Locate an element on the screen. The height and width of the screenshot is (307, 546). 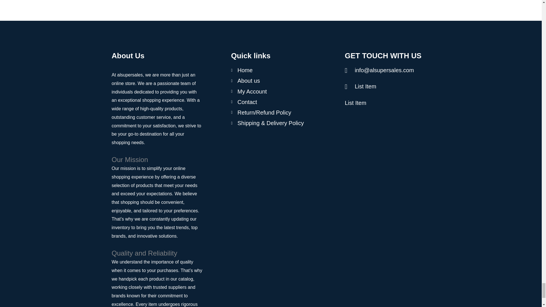
About Us is located at coordinates (157, 58).